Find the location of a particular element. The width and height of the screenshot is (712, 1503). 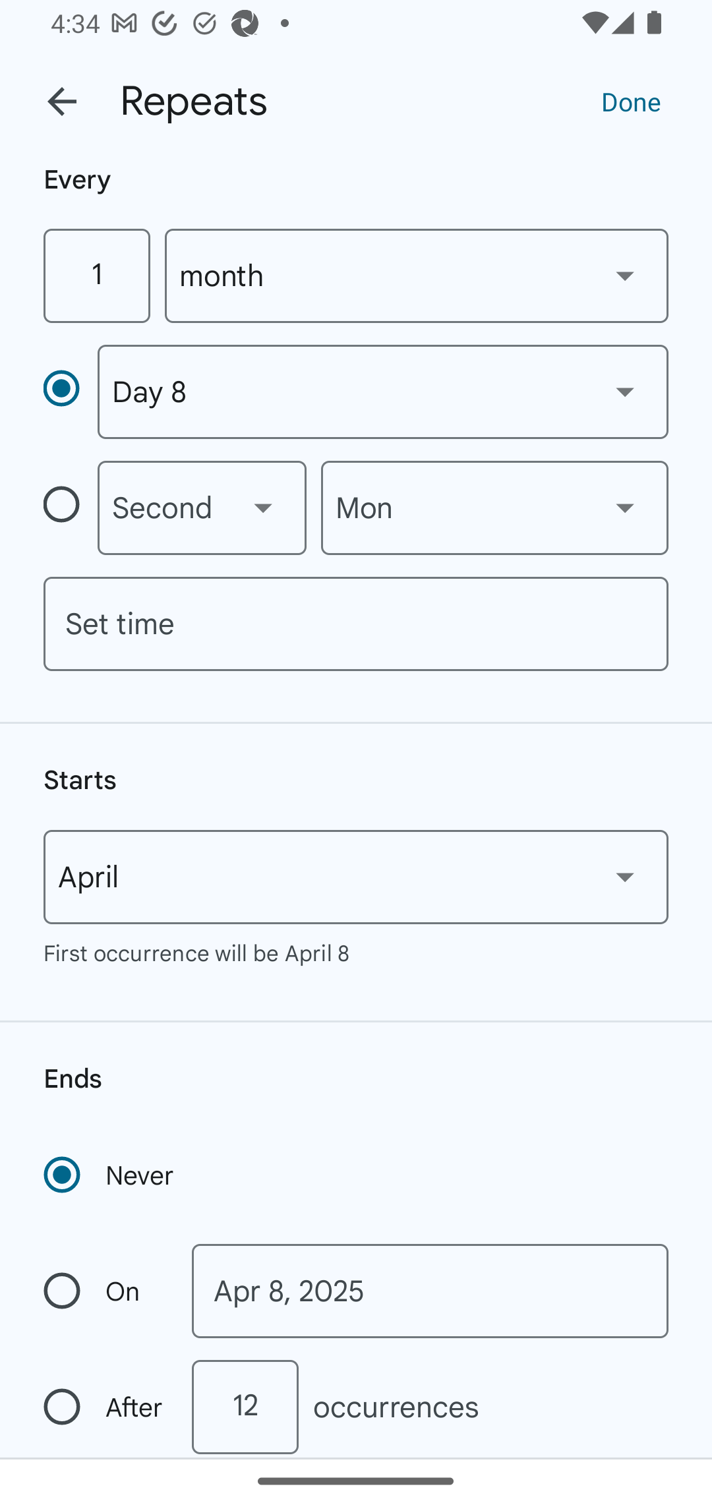

Show dropdown menu is located at coordinates (262, 508).